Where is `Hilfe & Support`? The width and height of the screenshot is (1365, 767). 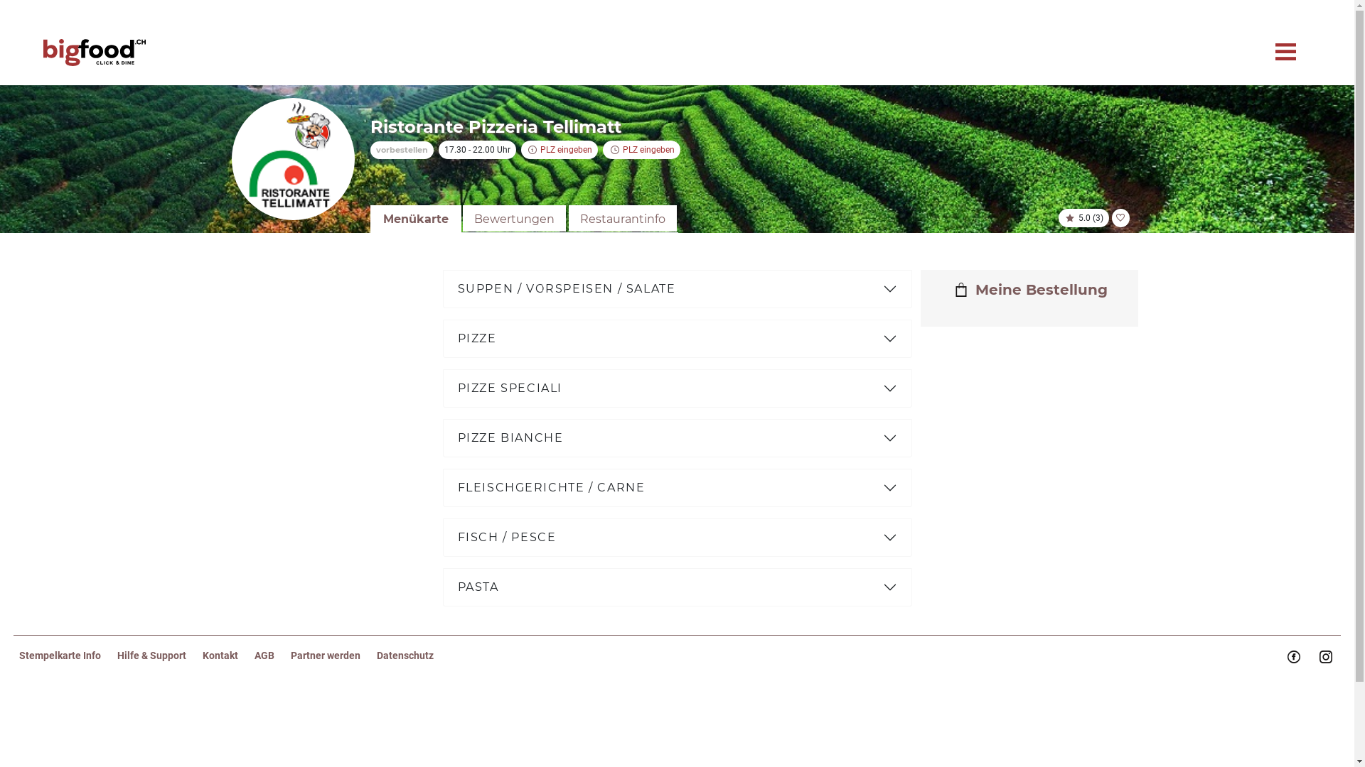
Hilfe & Support is located at coordinates (160, 656).